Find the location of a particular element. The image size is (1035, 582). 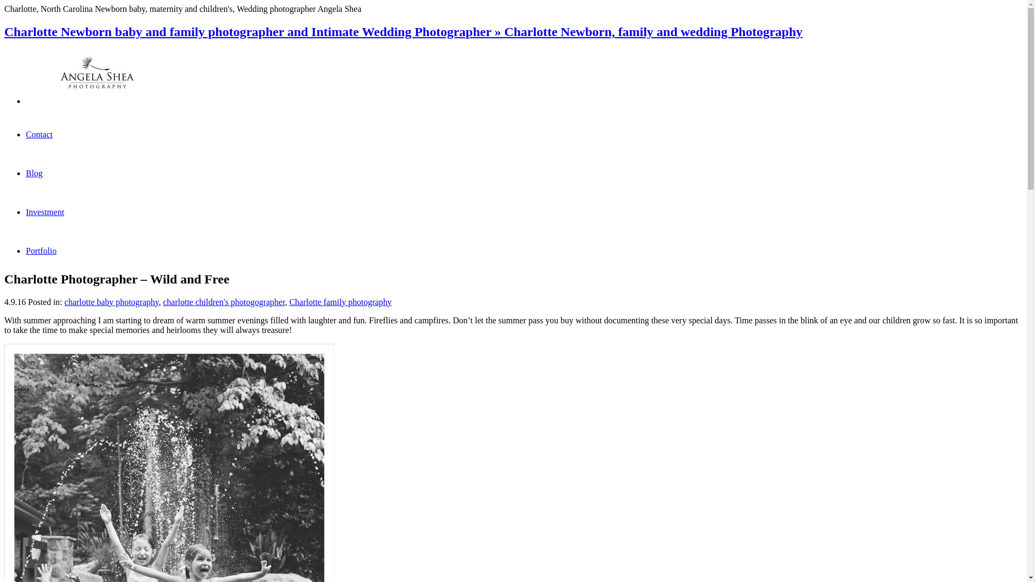

Charlotte family photography is located at coordinates (341, 302).